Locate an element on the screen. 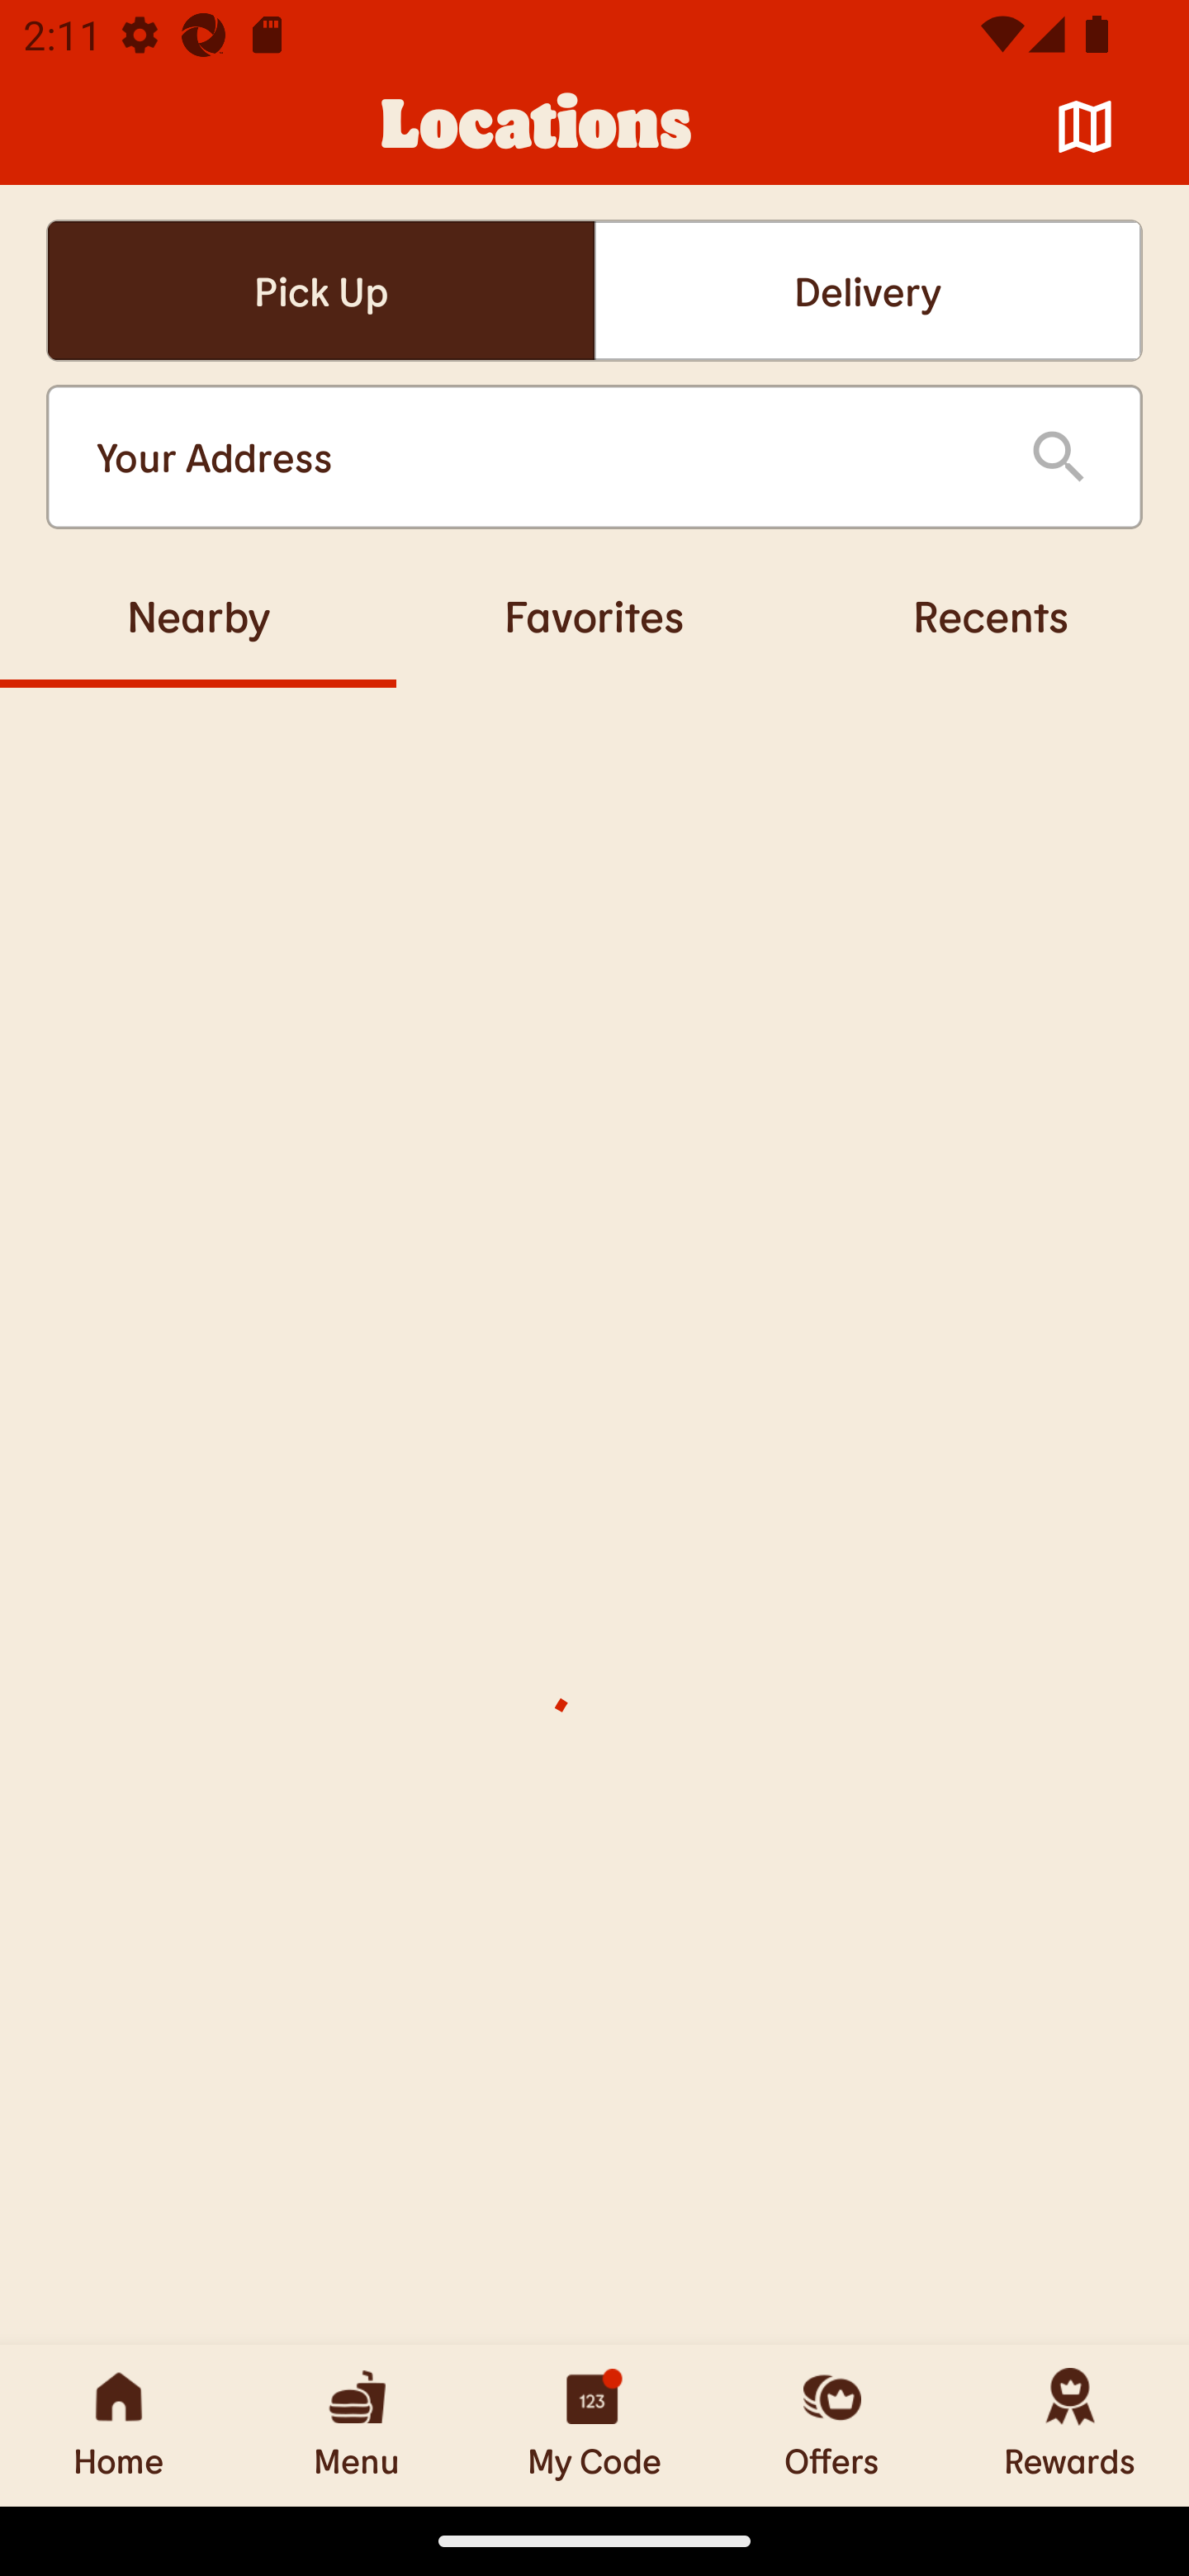  Home is located at coordinates (119, 2425).